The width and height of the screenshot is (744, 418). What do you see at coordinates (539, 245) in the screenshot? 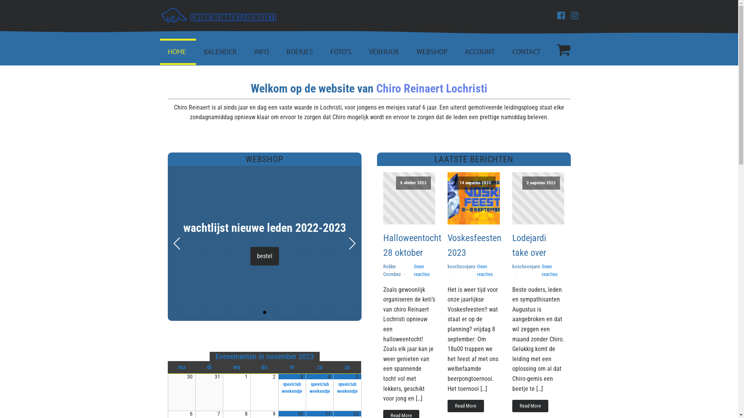
I see `Lodejardi take over` at bounding box center [539, 245].